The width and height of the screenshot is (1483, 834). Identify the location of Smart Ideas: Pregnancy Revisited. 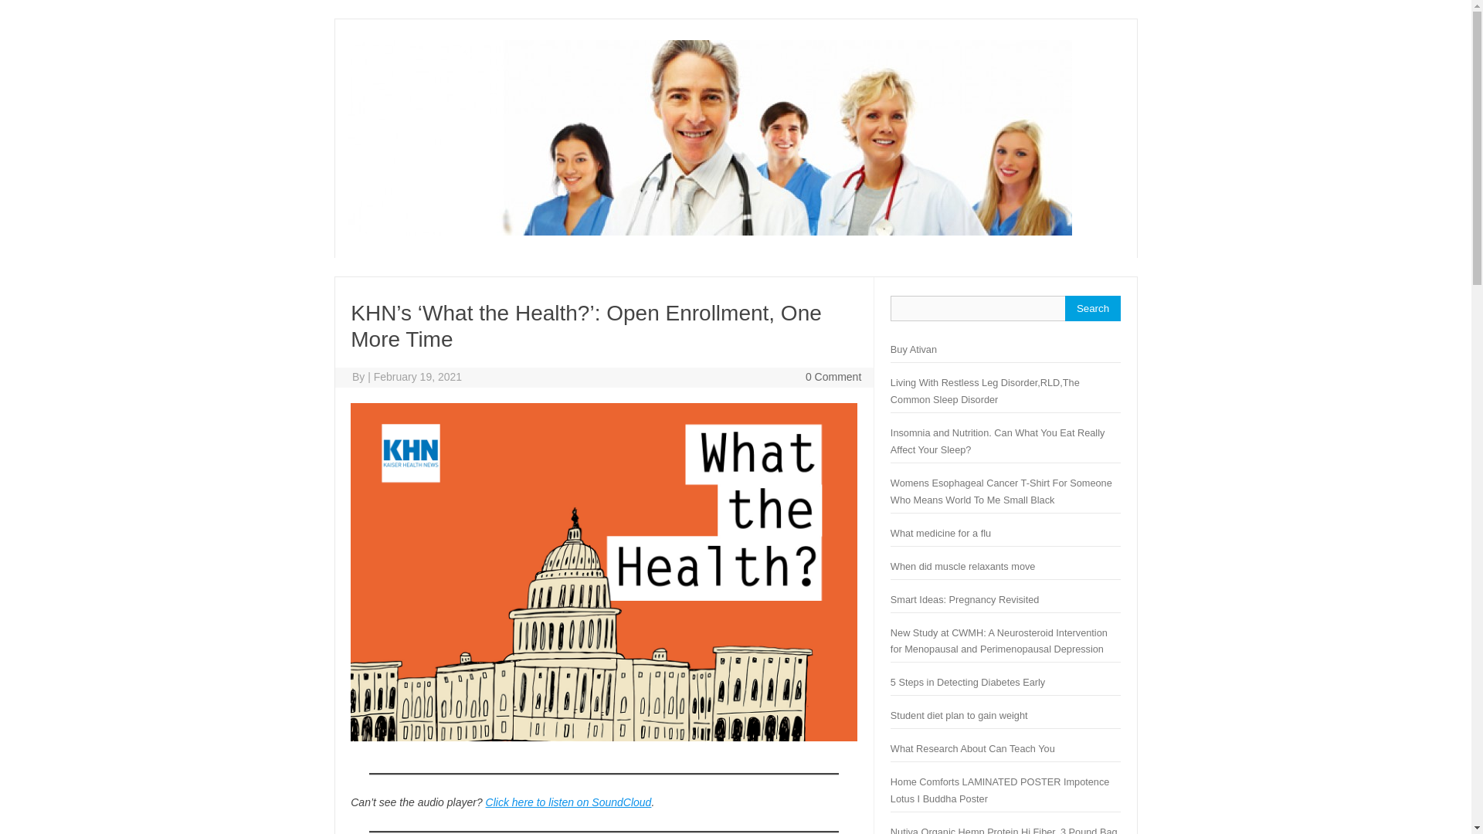
(965, 599).